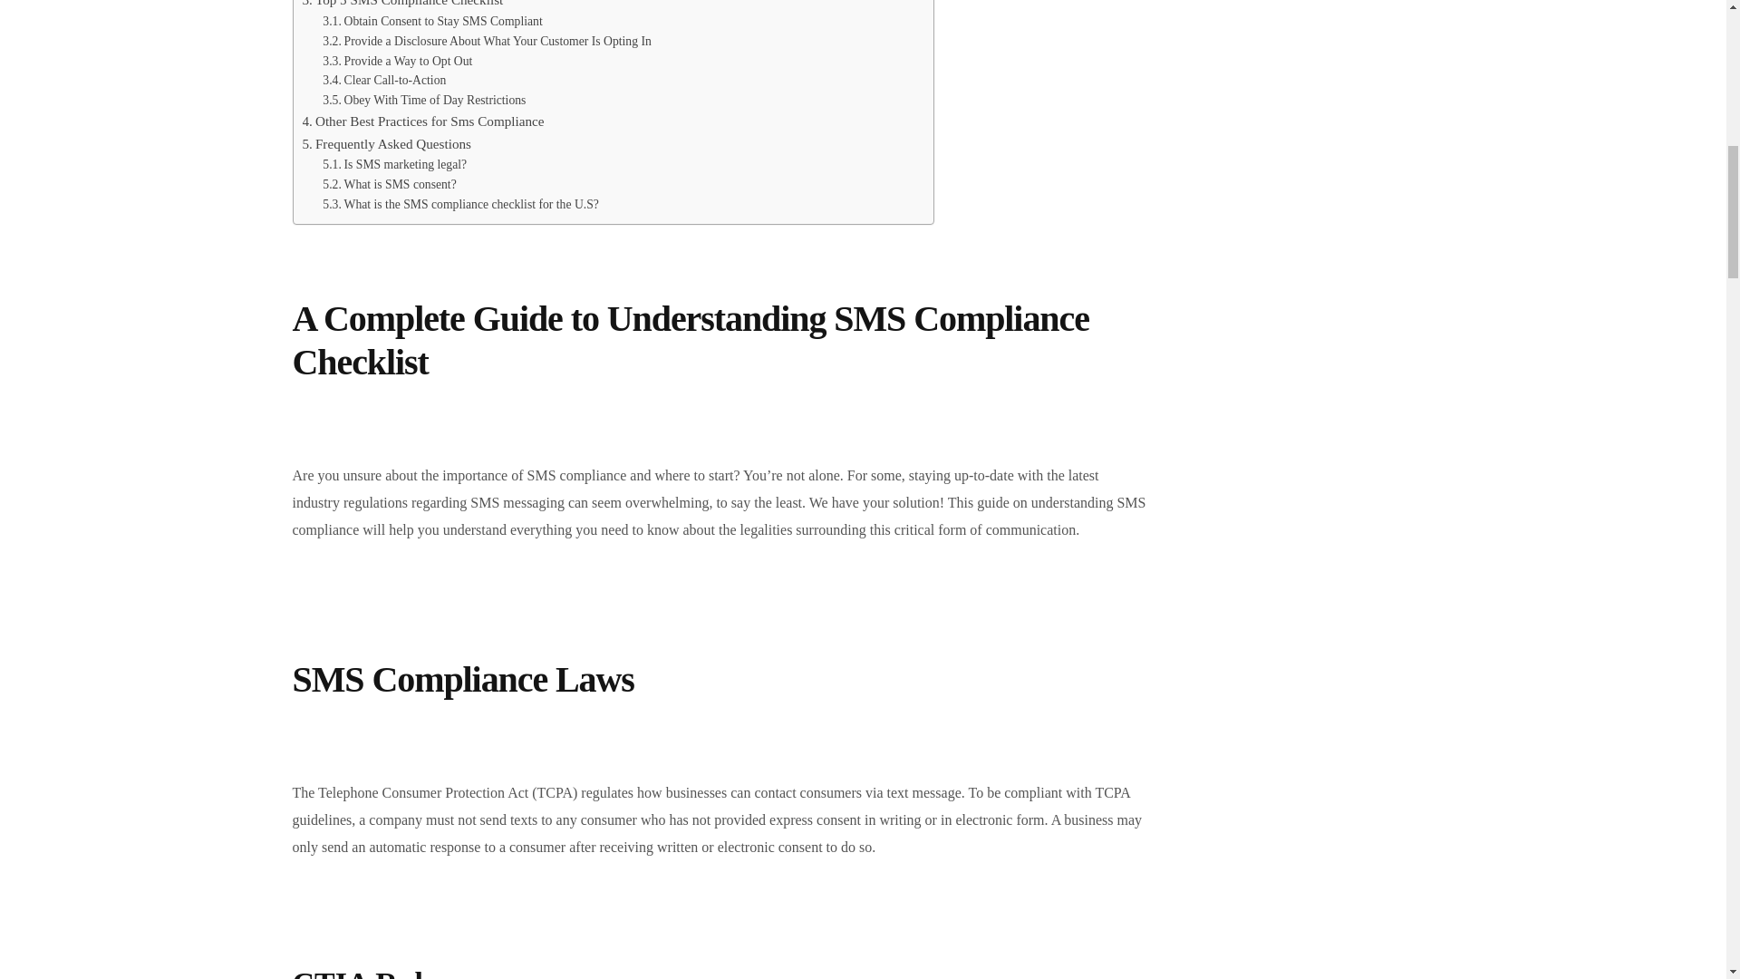 This screenshot has width=1740, height=979. Describe the element at coordinates (403, 5) in the screenshot. I see `Top 5 SMS Compliance Checklist` at that location.